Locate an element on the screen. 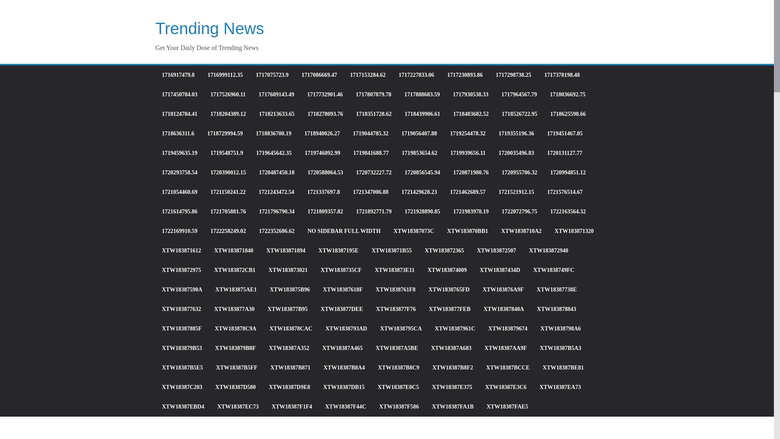  1718351728.62 is located at coordinates (373, 114).